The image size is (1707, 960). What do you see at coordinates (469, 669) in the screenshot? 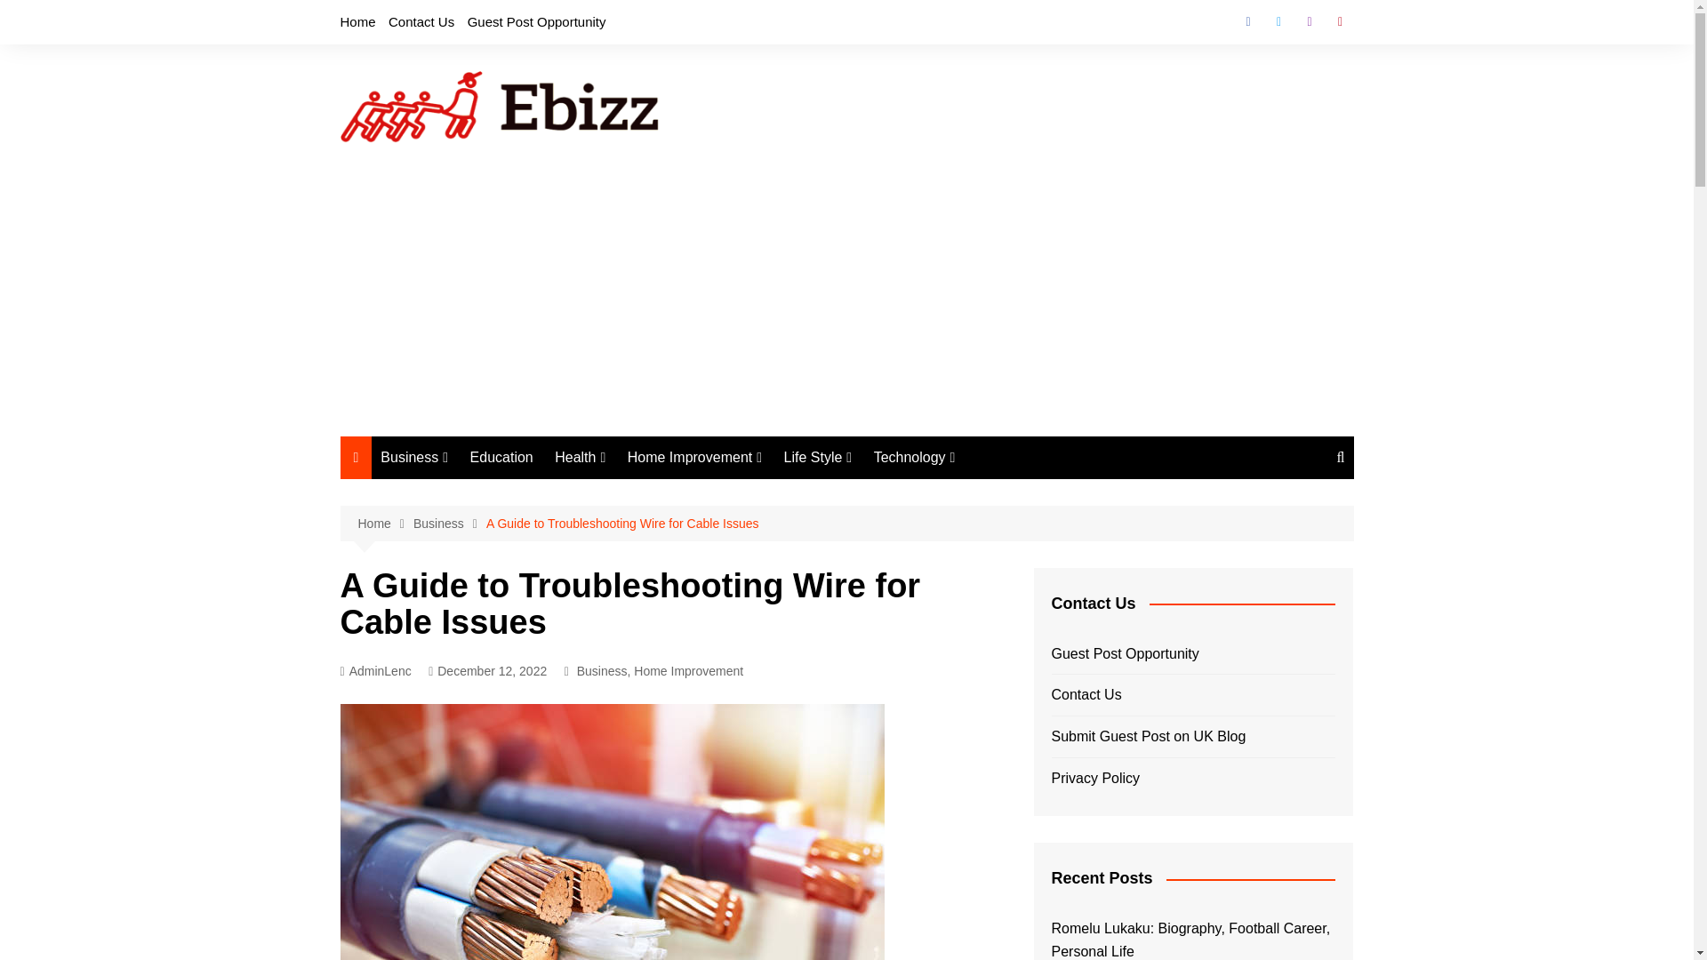
I see `SEO` at bounding box center [469, 669].